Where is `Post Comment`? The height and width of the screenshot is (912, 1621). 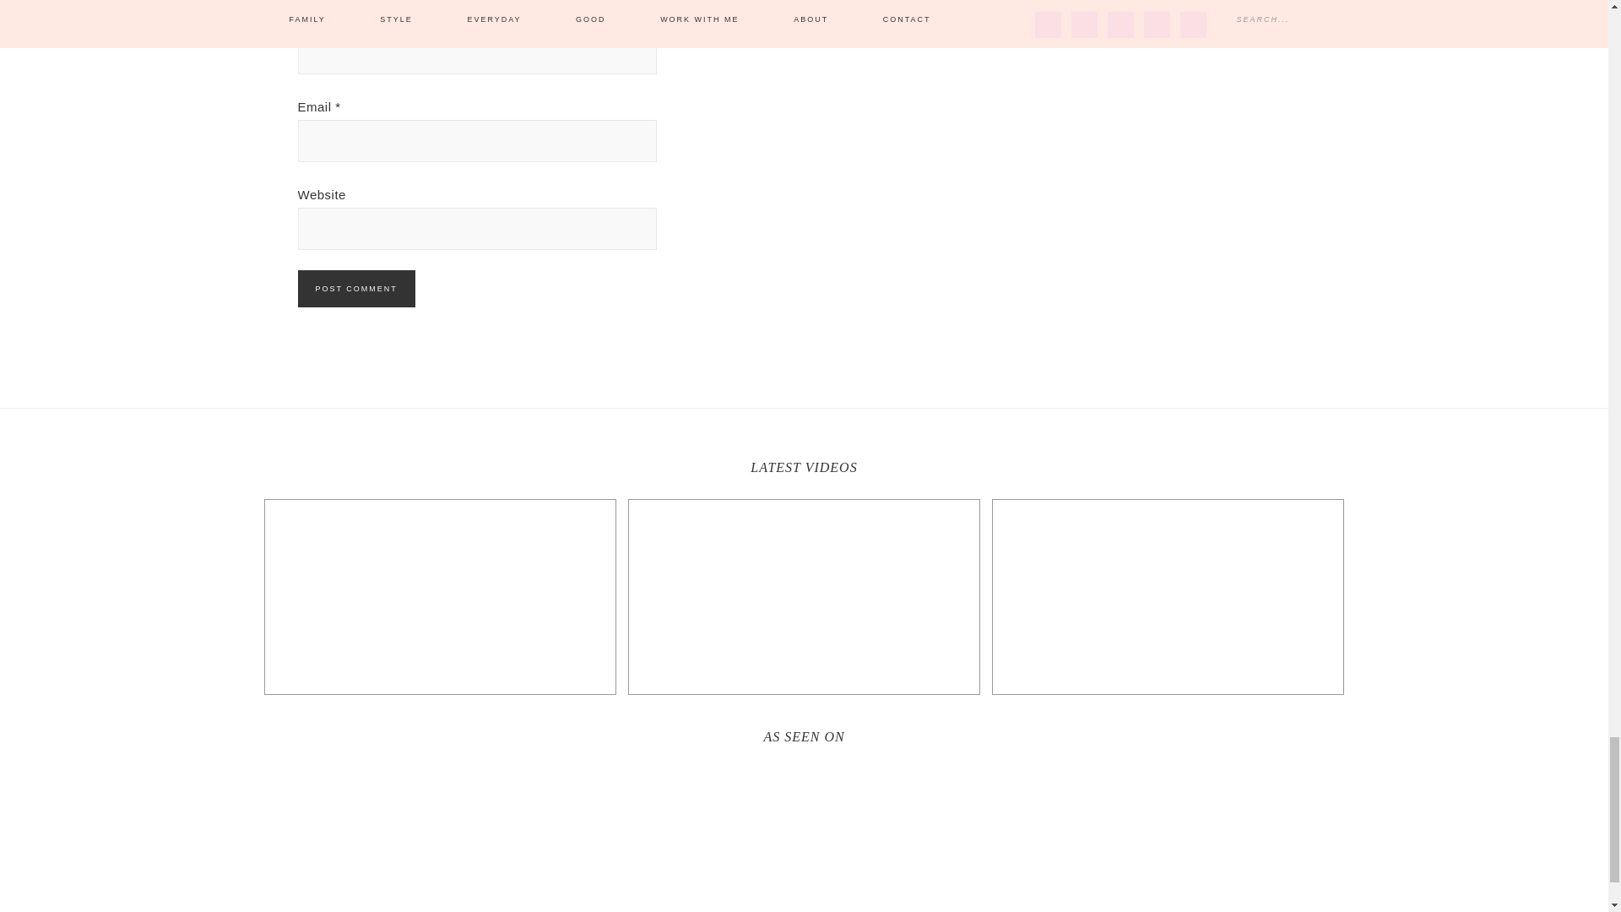 Post Comment is located at coordinates (355, 288).